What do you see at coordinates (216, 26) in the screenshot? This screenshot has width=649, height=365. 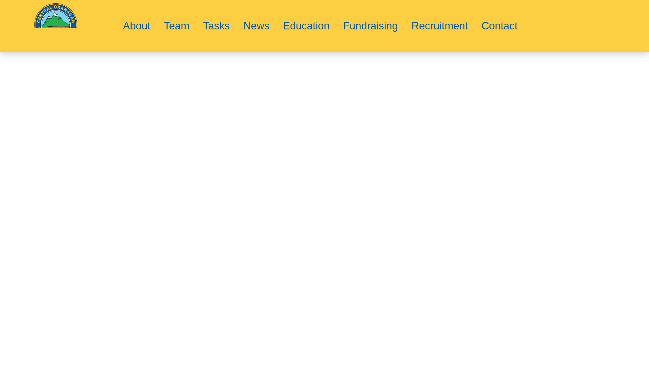 I see `Tasks` at bounding box center [216, 26].